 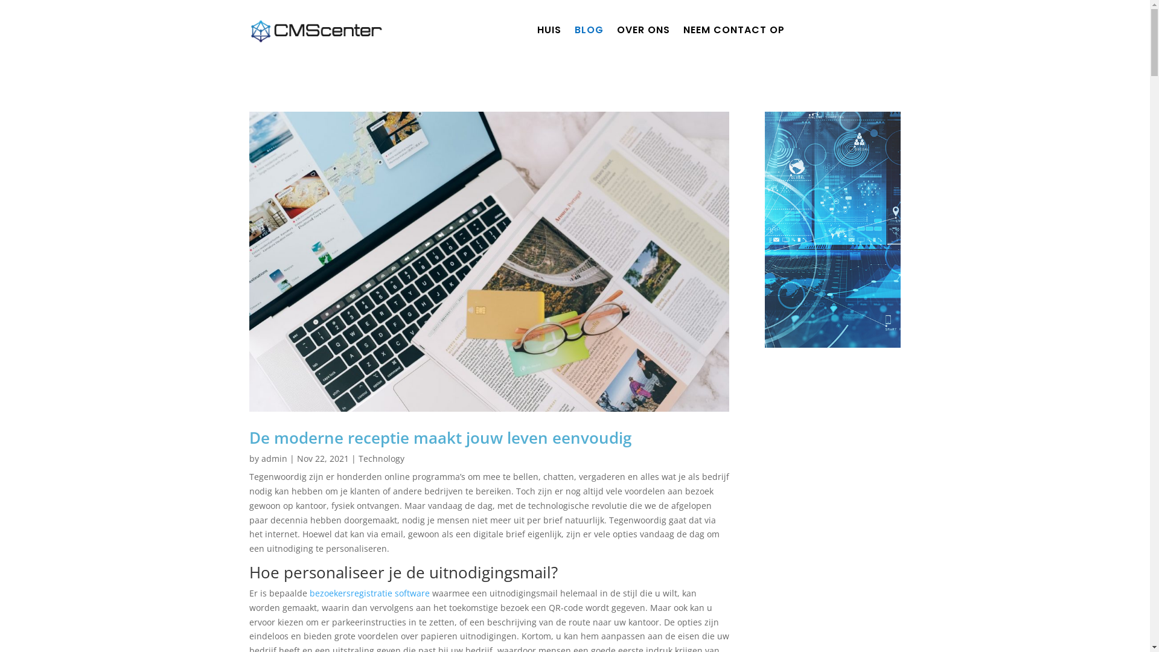 What do you see at coordinates (643, 33) in the screenshot?
I see `OVER ONS` at bounding box center [643, 33].